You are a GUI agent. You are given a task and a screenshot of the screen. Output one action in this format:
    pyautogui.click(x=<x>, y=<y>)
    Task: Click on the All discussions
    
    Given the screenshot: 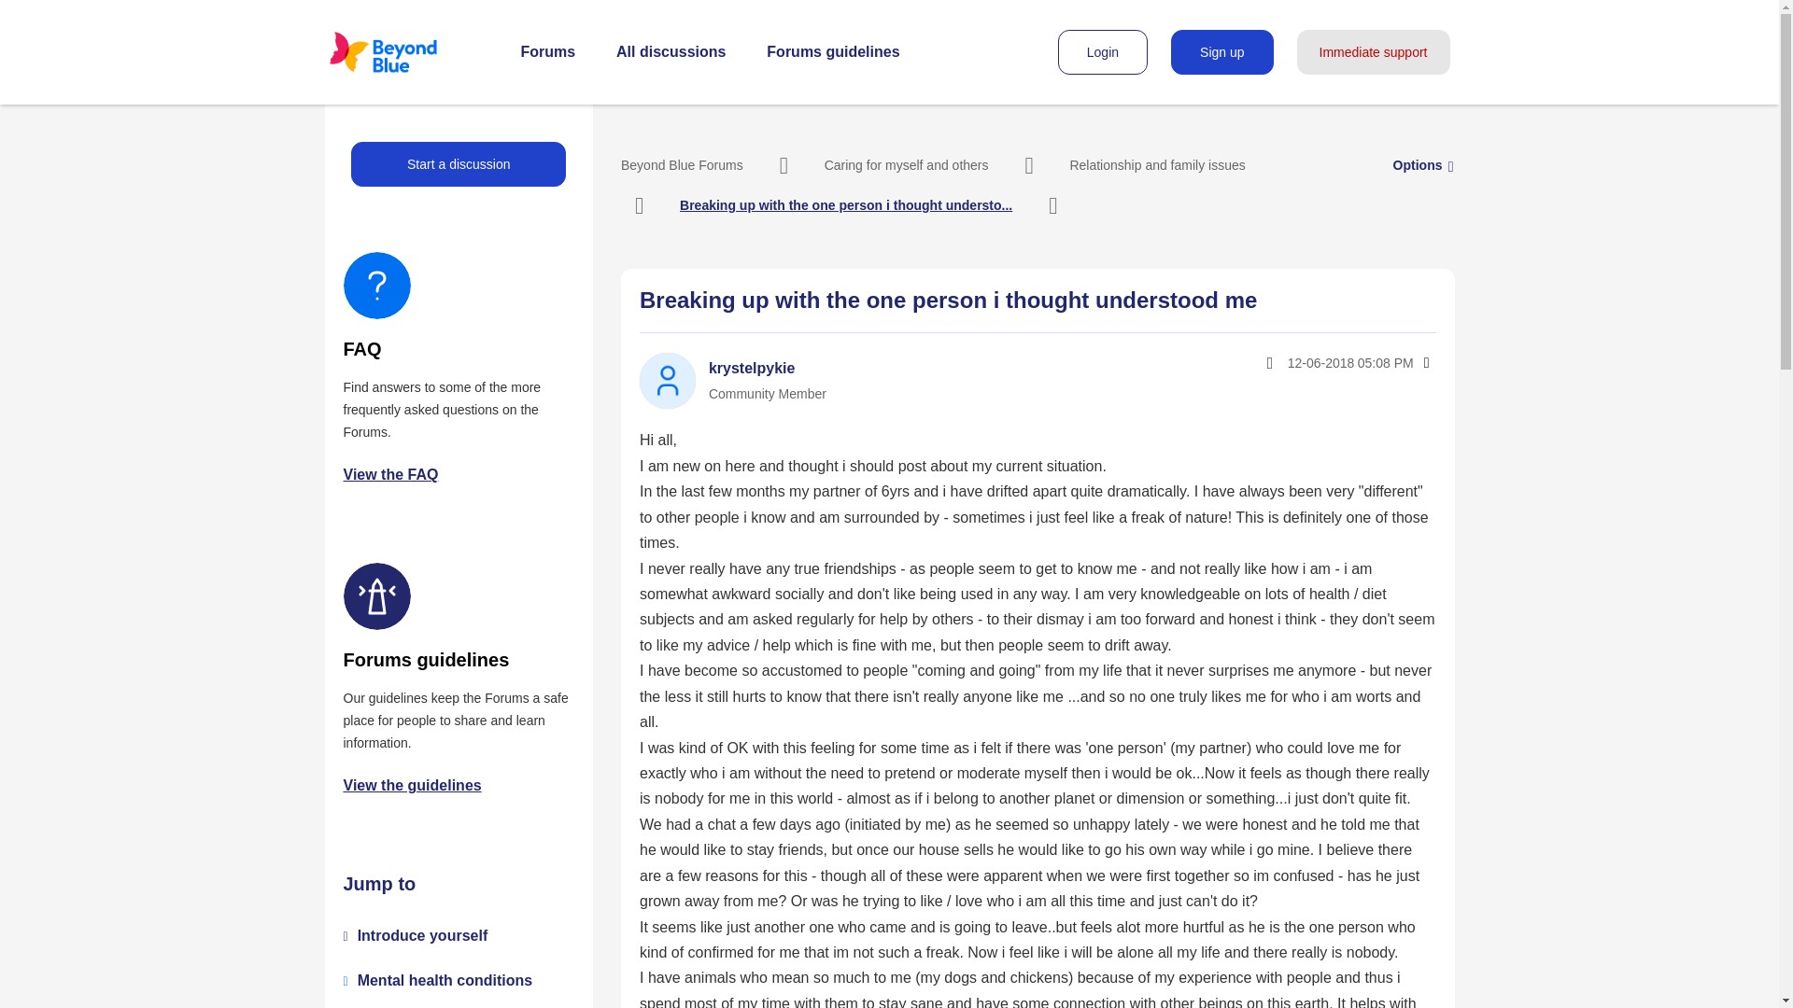 What is the action you would take?
    pyautogui.click(x=671, y=52)
    